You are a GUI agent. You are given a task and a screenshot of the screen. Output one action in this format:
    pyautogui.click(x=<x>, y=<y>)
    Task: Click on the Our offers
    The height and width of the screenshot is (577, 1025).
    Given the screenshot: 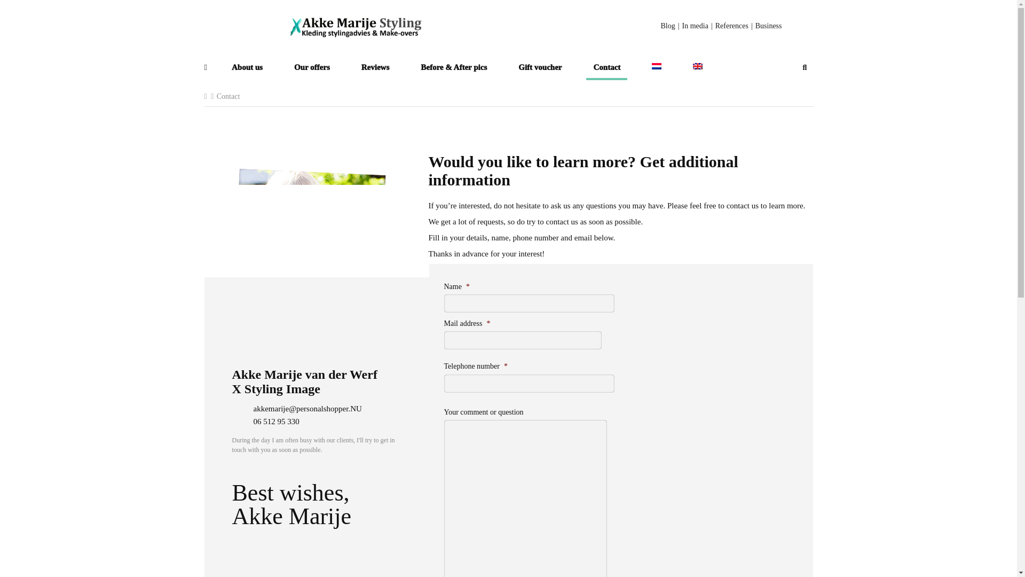 What is the action you would take?
    pyautogui.click(x=312, y=68)
    